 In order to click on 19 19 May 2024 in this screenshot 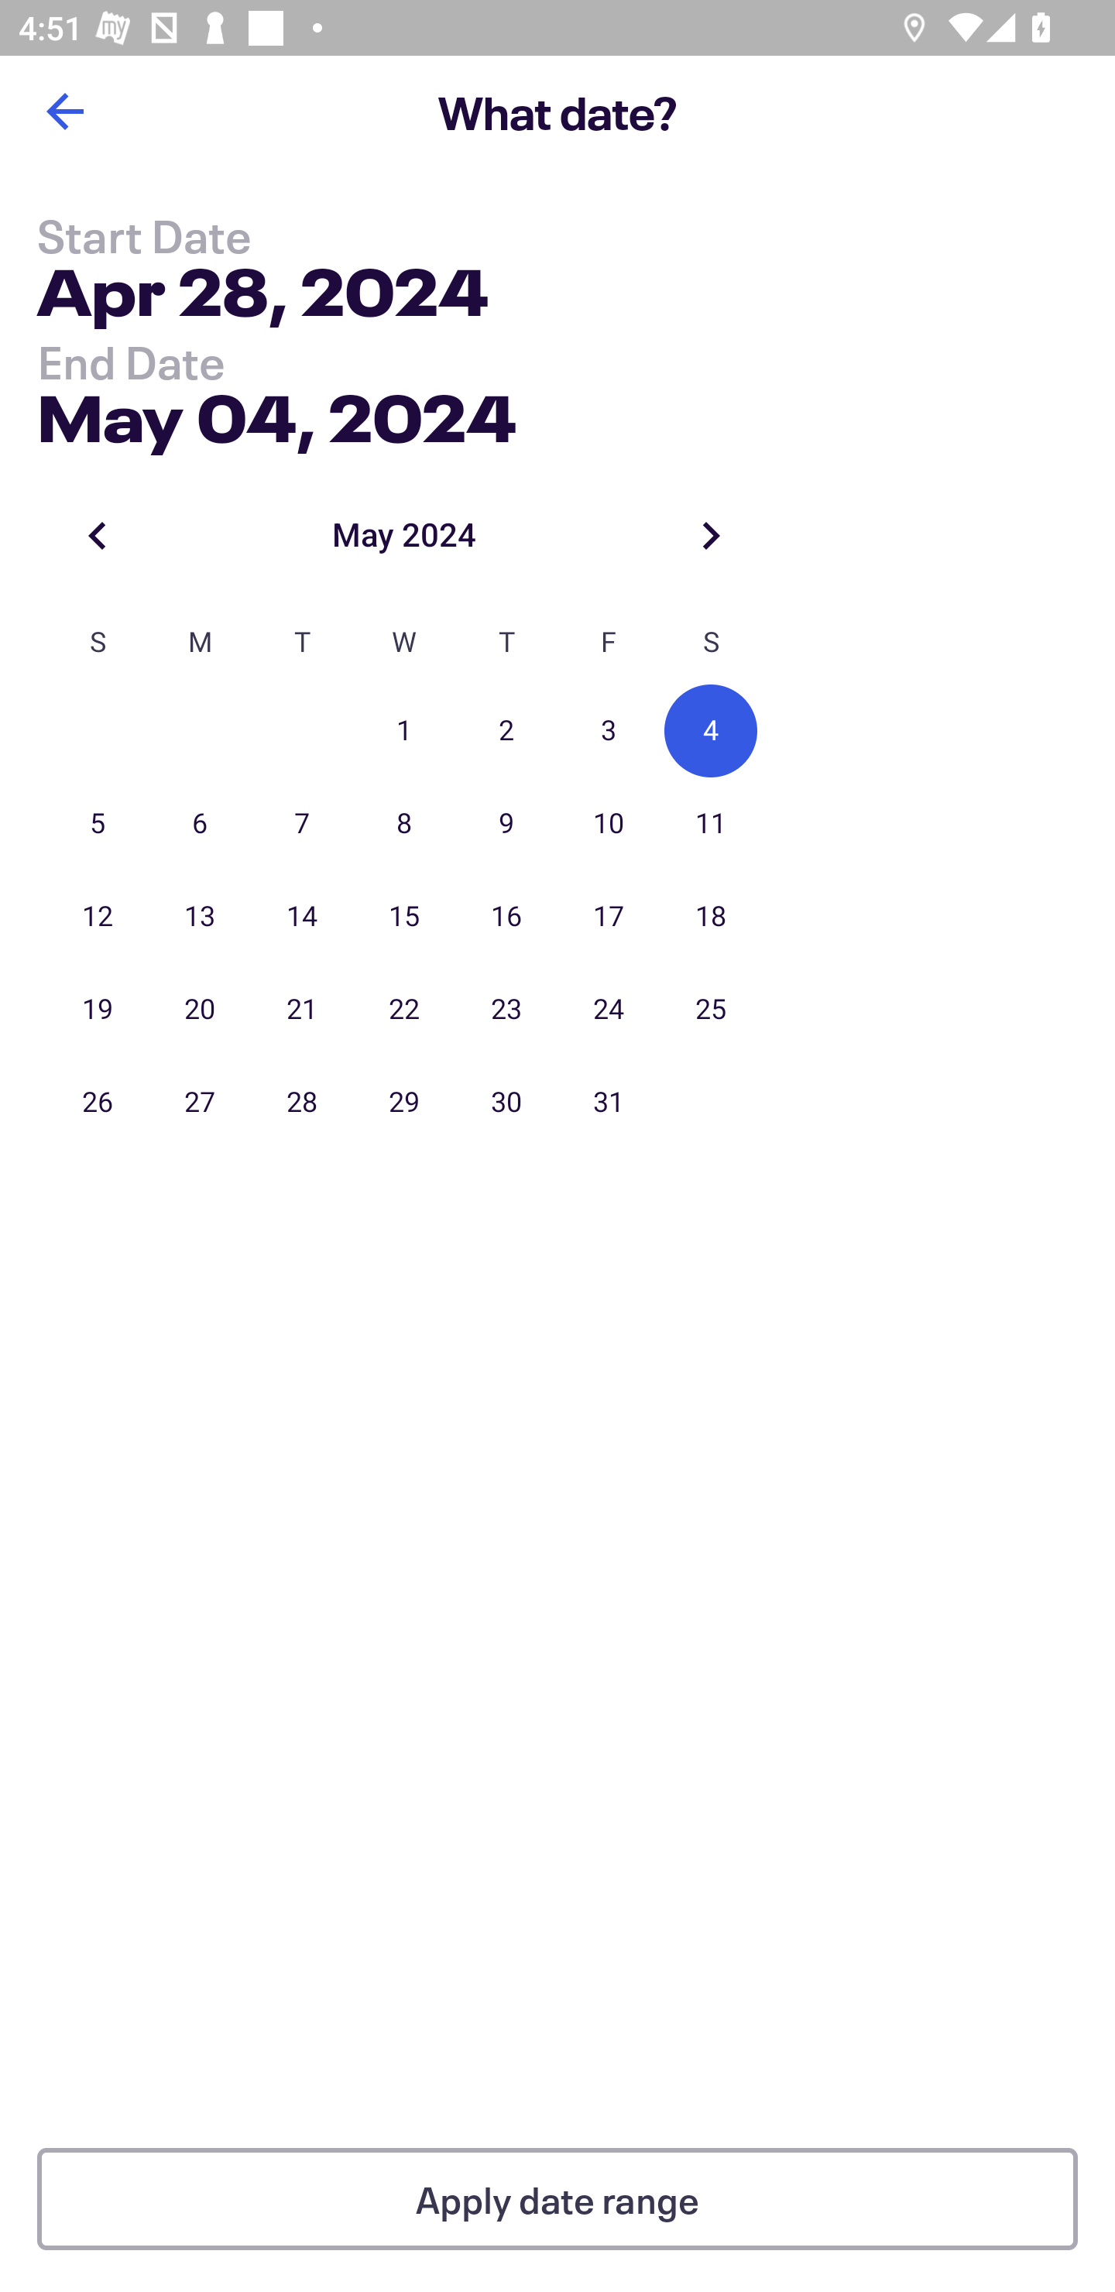, I will do `click(98, 1010)`.